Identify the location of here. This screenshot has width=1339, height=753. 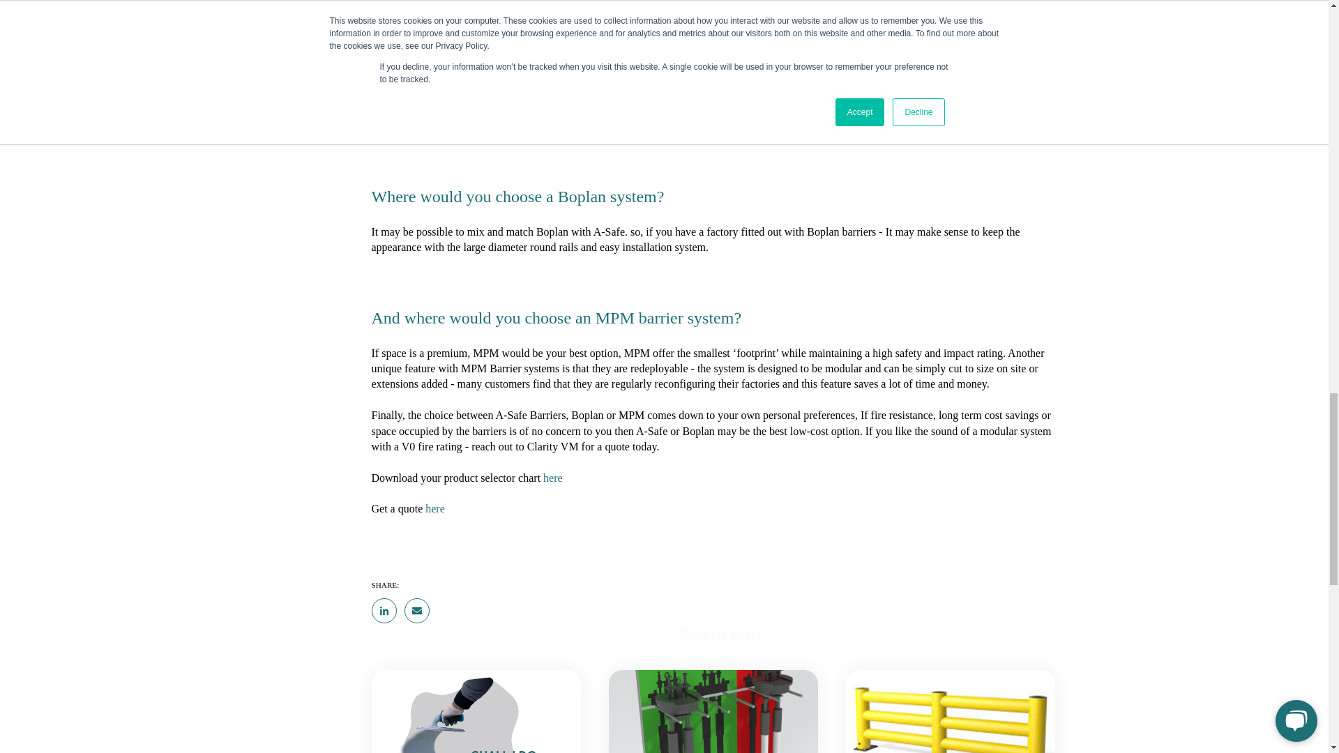
(552, 478).